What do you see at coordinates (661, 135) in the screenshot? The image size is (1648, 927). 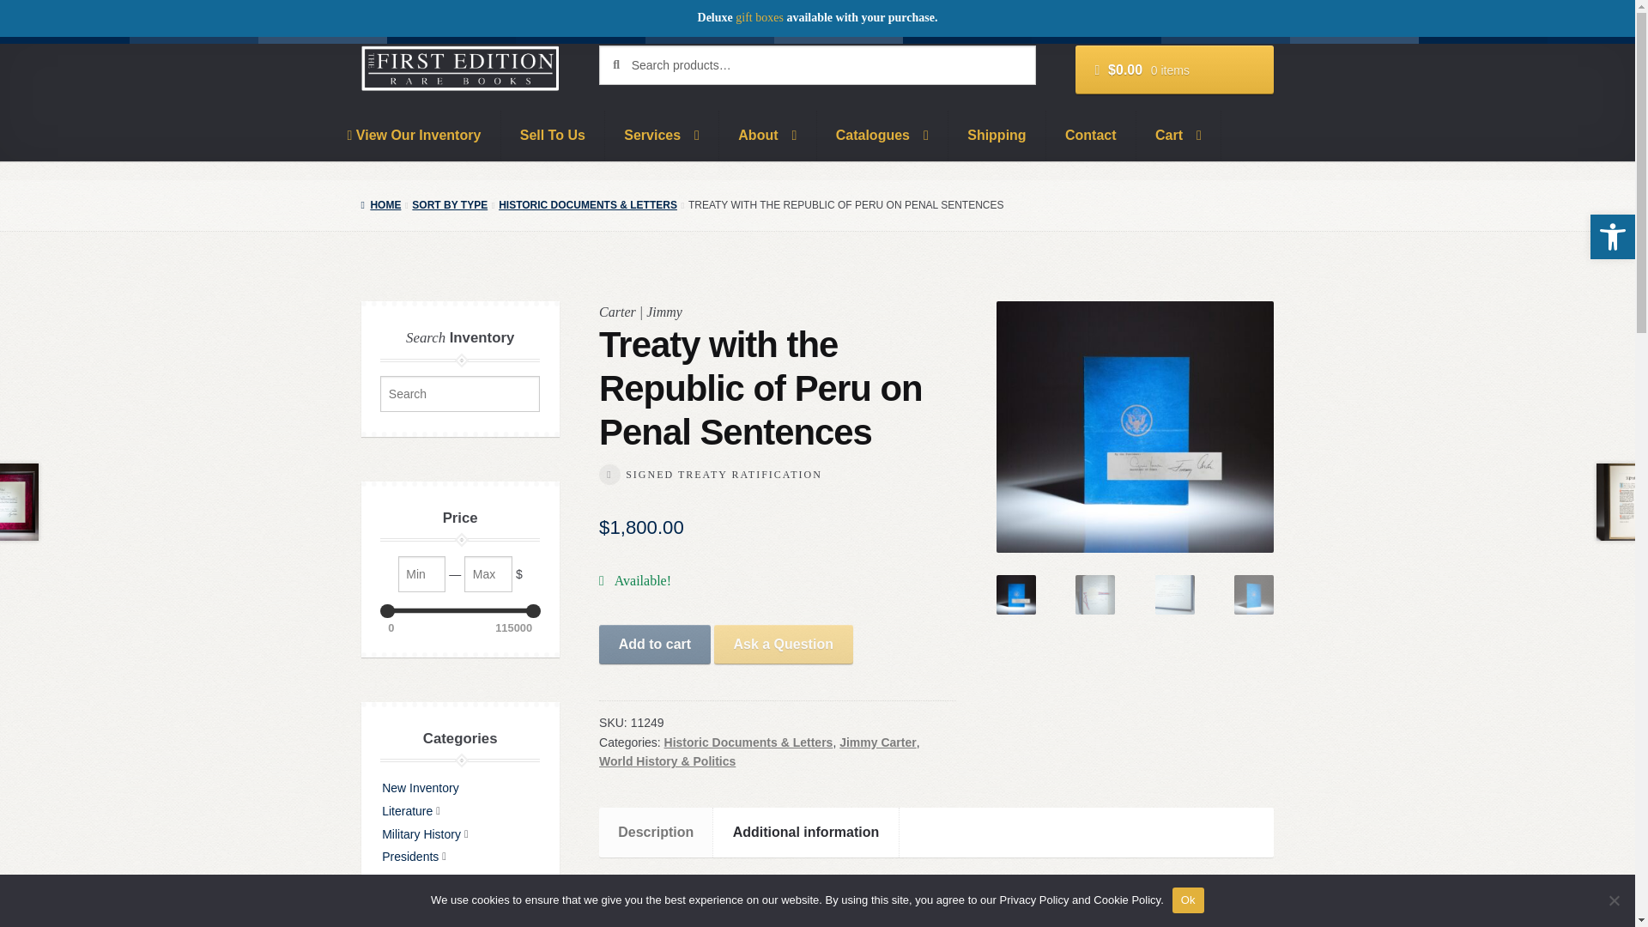 I see `Services` at bounding box center [661, 135].